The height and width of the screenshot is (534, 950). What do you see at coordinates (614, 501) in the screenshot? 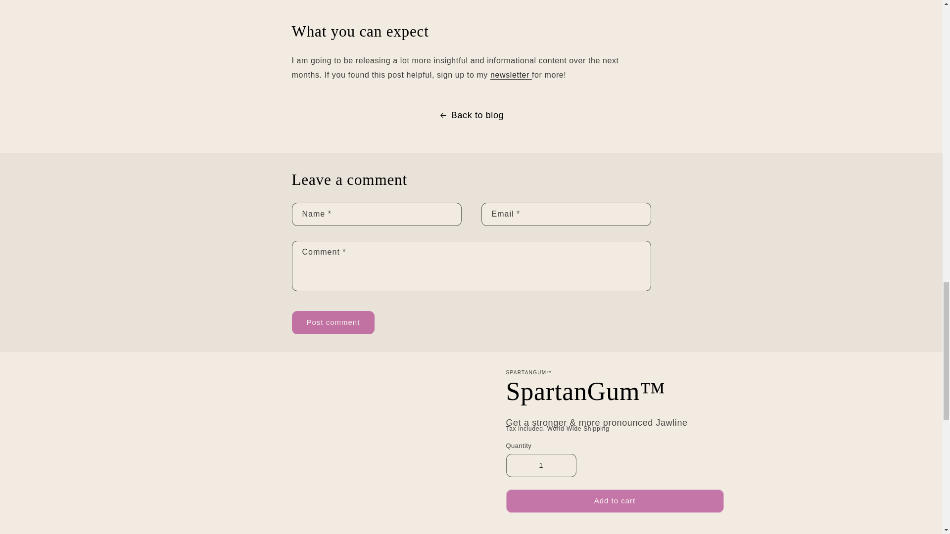
I see `Add to cart` at bounding box center [614, 501].